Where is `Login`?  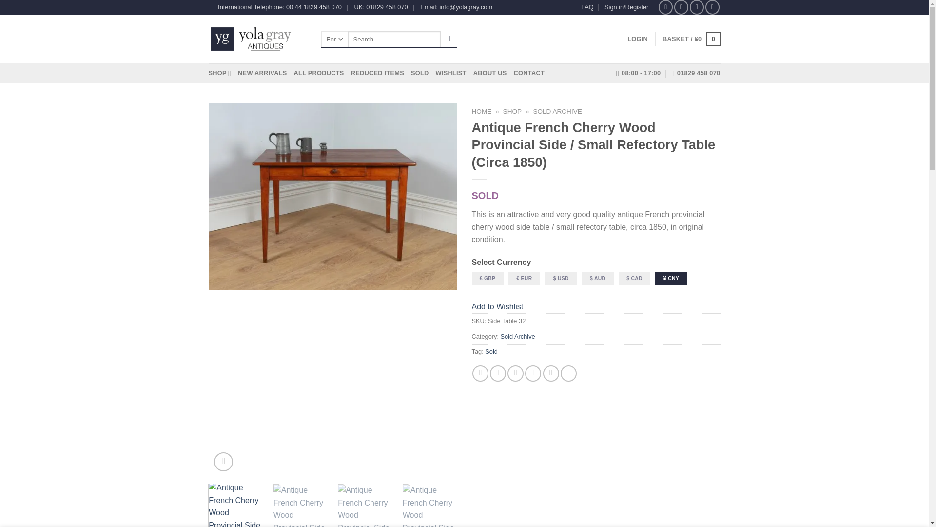 Login is located at coordinates (637, 39).